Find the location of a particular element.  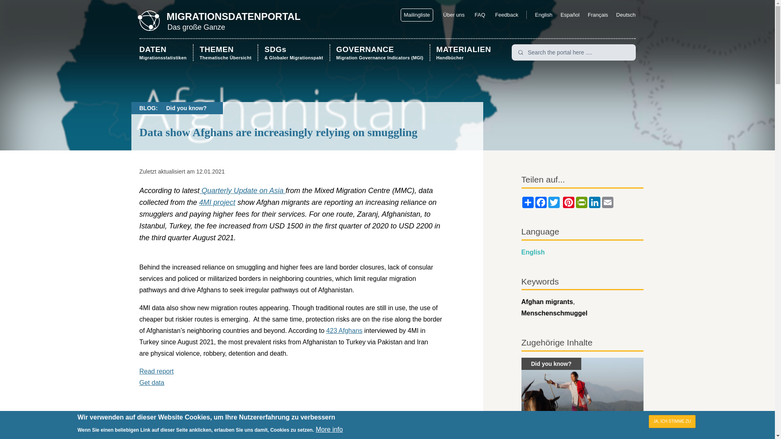

Mailingliste is located at coordinates (165, 52).